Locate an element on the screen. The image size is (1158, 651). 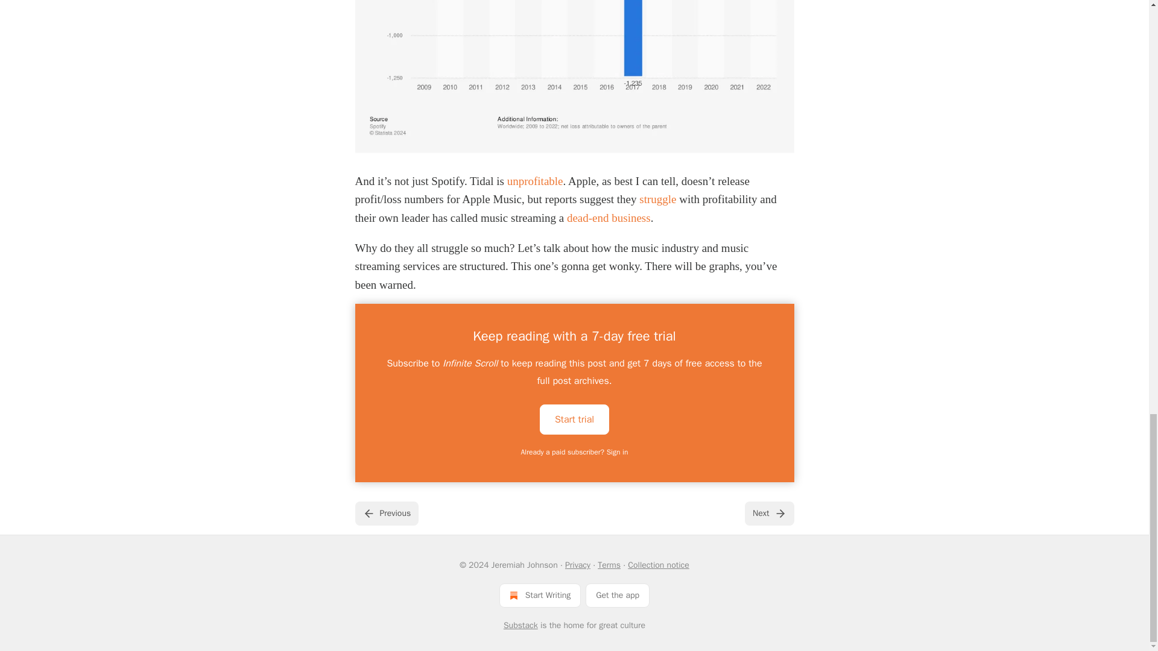
Get the app is located at coordinates (618, 595).